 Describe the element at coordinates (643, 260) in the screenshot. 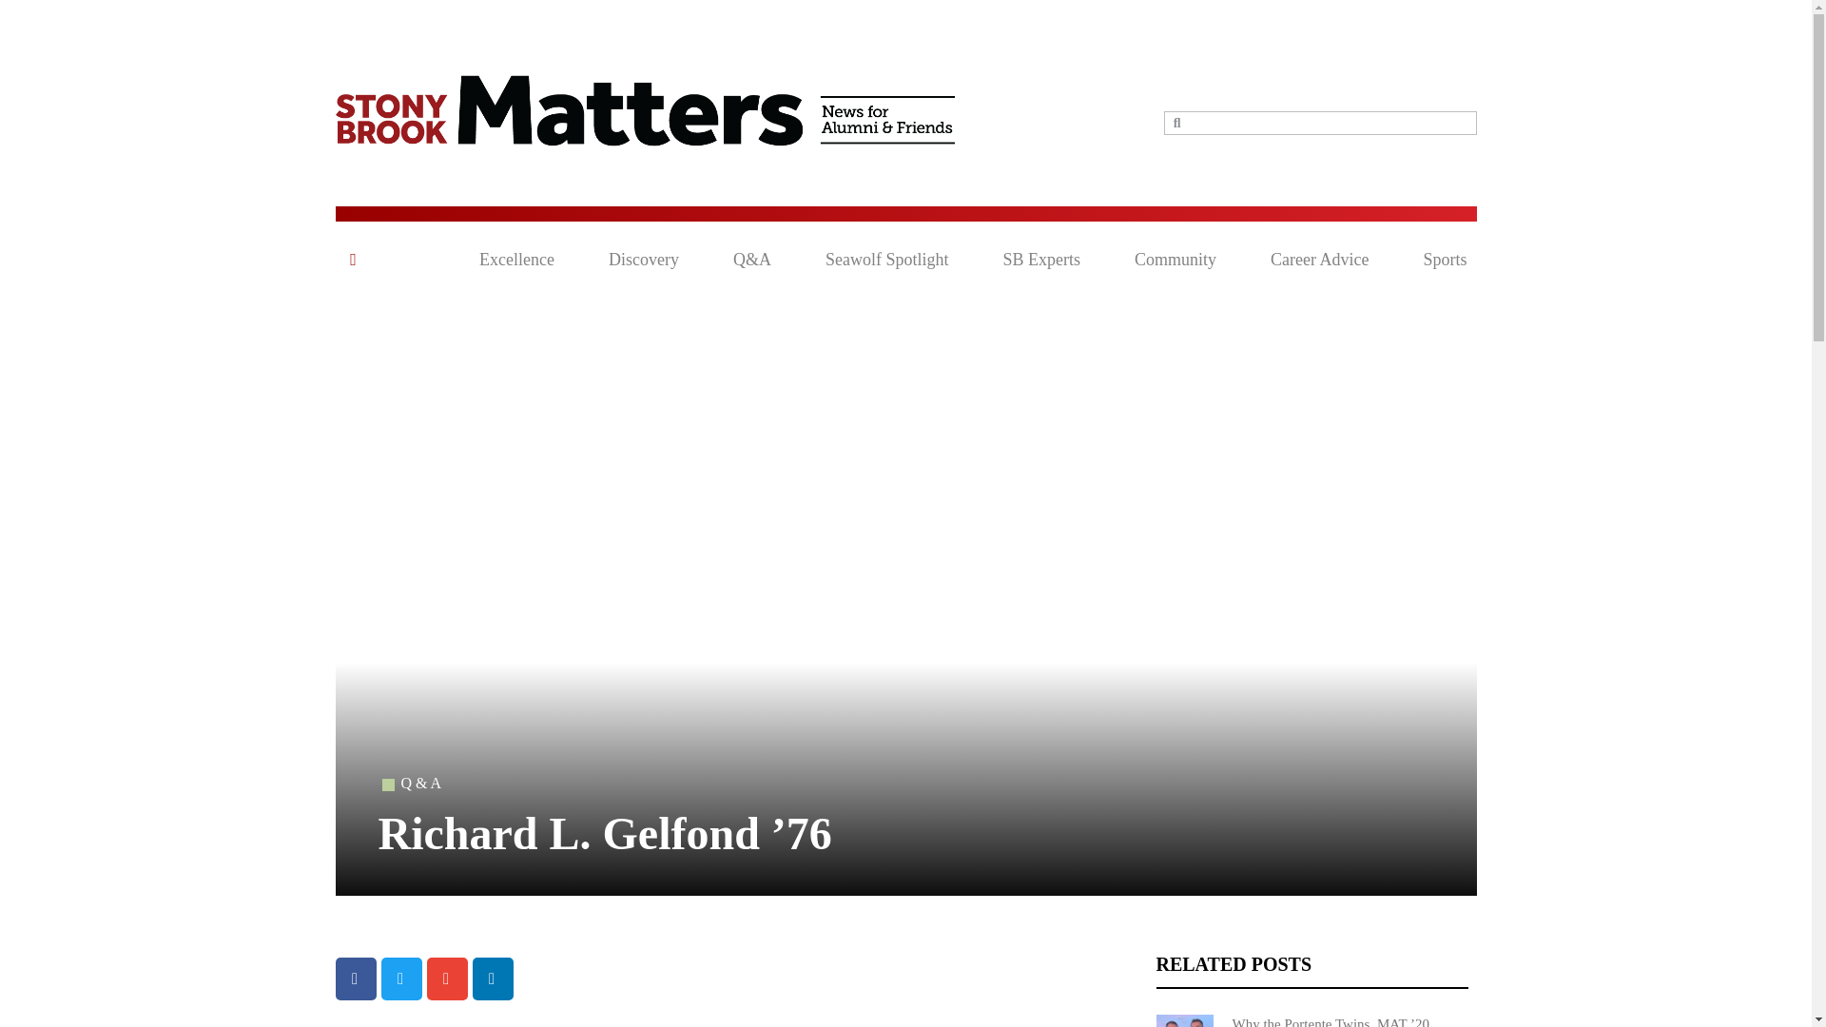

I see `Discovery` at that location.